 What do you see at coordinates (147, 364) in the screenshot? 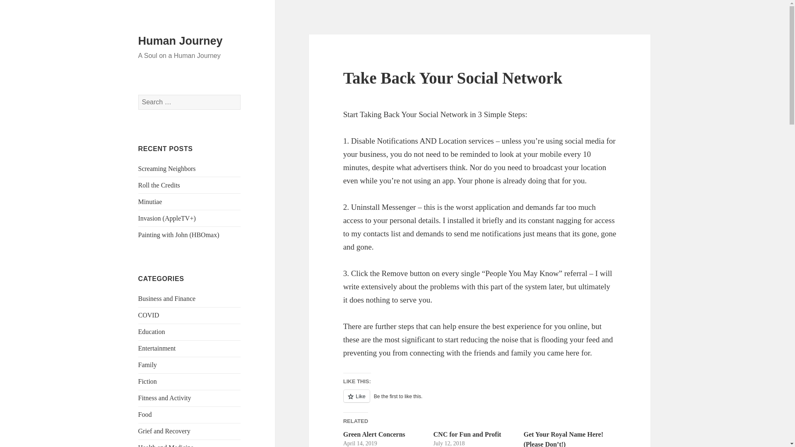
I see `Family` at bounding box center [147, 364].